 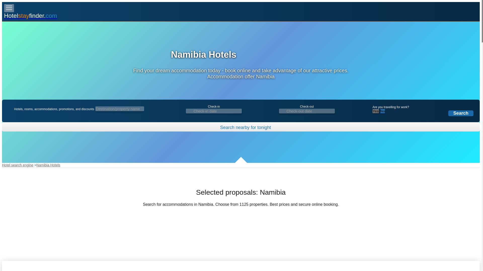 What do you see at coordinates (375, 111) in the screenshot?
I see `business` at bounding box center [375, 111].